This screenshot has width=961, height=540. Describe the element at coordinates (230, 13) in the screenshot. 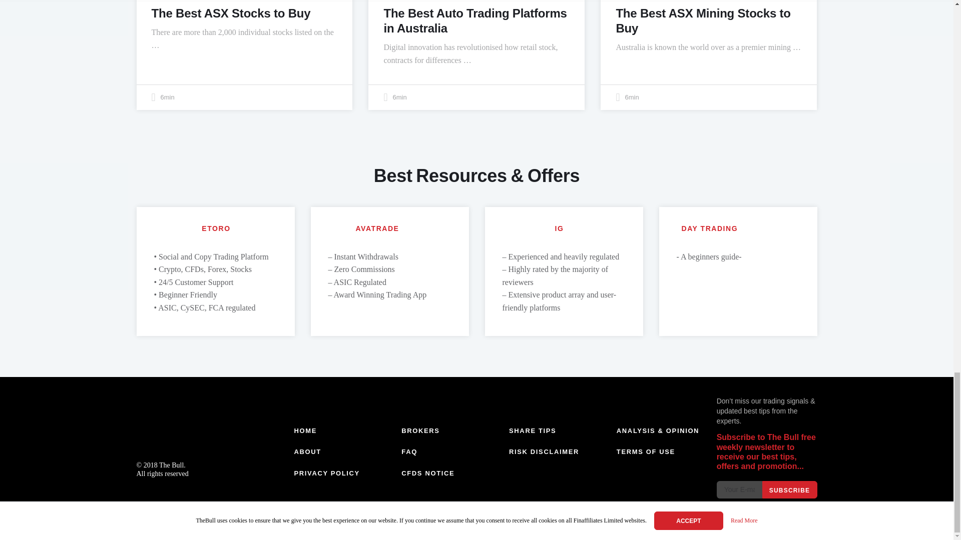

I see `The Best ASX Stocks to Buy` at that location.